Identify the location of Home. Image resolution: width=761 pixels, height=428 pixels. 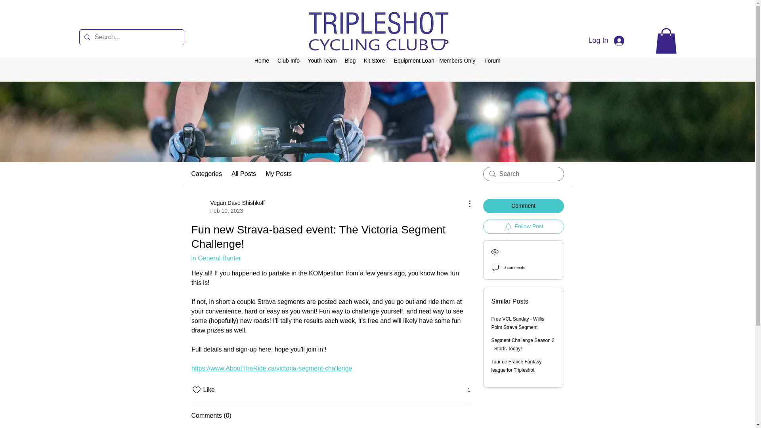
(523, 227).